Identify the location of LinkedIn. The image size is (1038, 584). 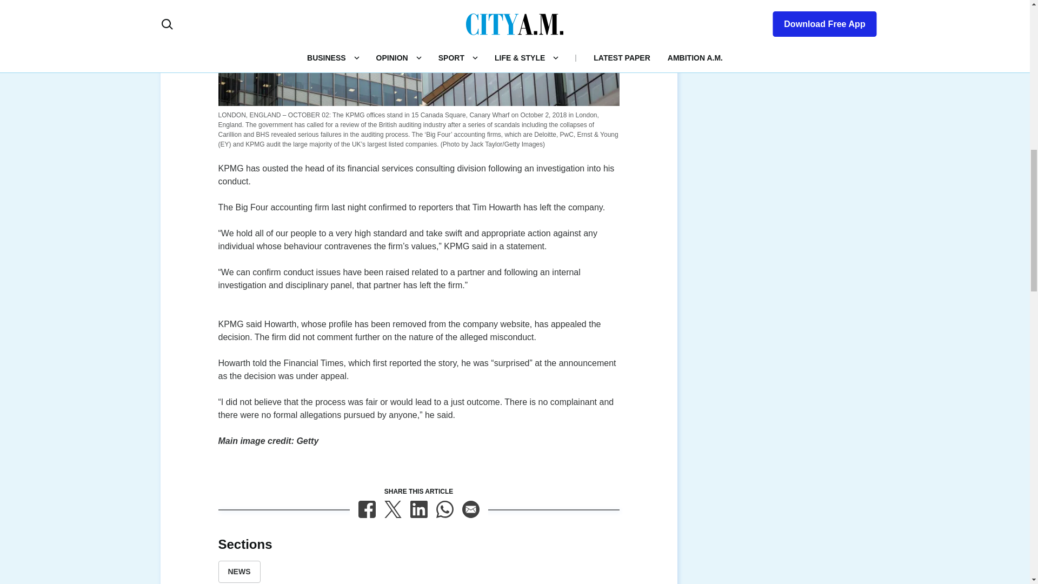
(418, 509).